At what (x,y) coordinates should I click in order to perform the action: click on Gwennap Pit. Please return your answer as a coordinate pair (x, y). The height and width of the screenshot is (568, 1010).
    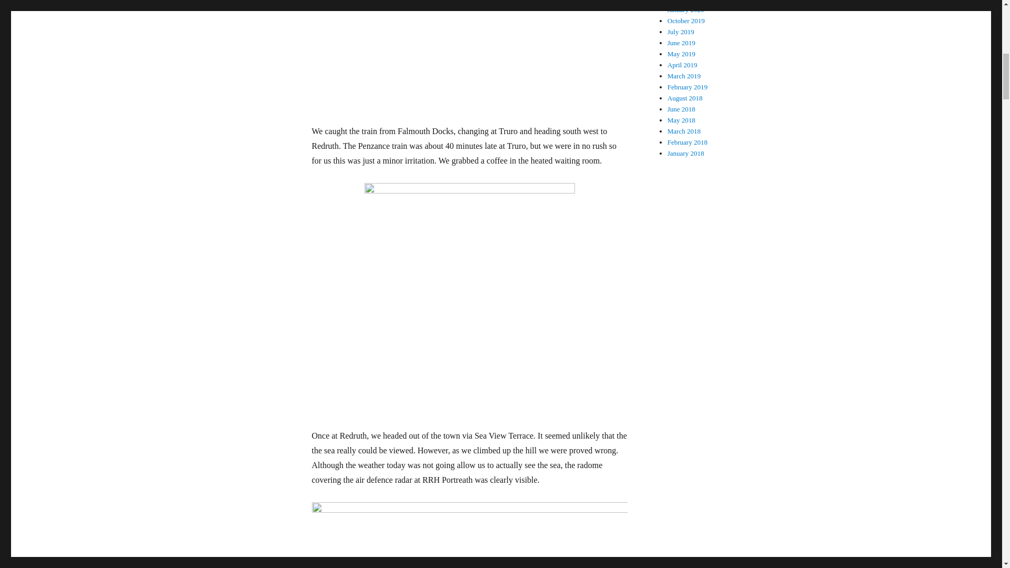
    Looking at the image, I should click on (469, 535).